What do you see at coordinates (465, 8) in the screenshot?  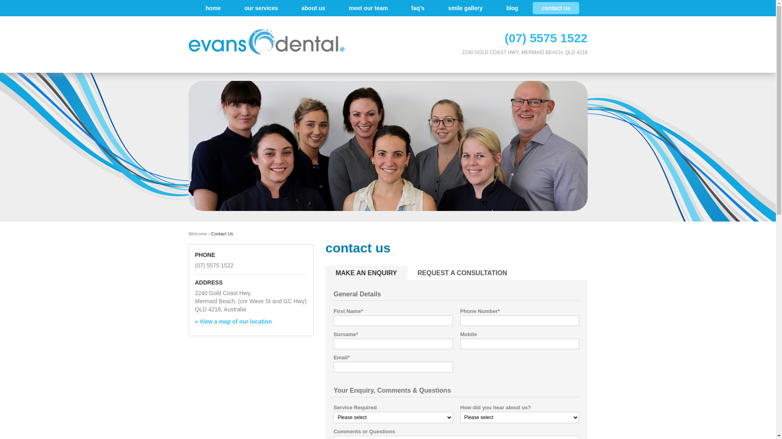 I see `smile gallery` at bounding box center [465, 8].